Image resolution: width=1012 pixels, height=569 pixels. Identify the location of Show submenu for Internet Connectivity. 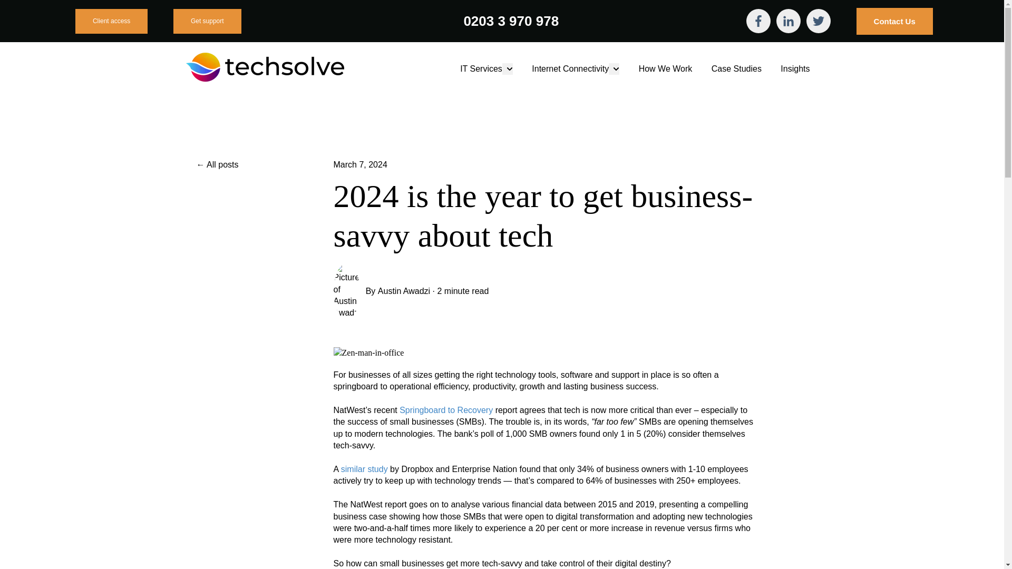
(614, 68).